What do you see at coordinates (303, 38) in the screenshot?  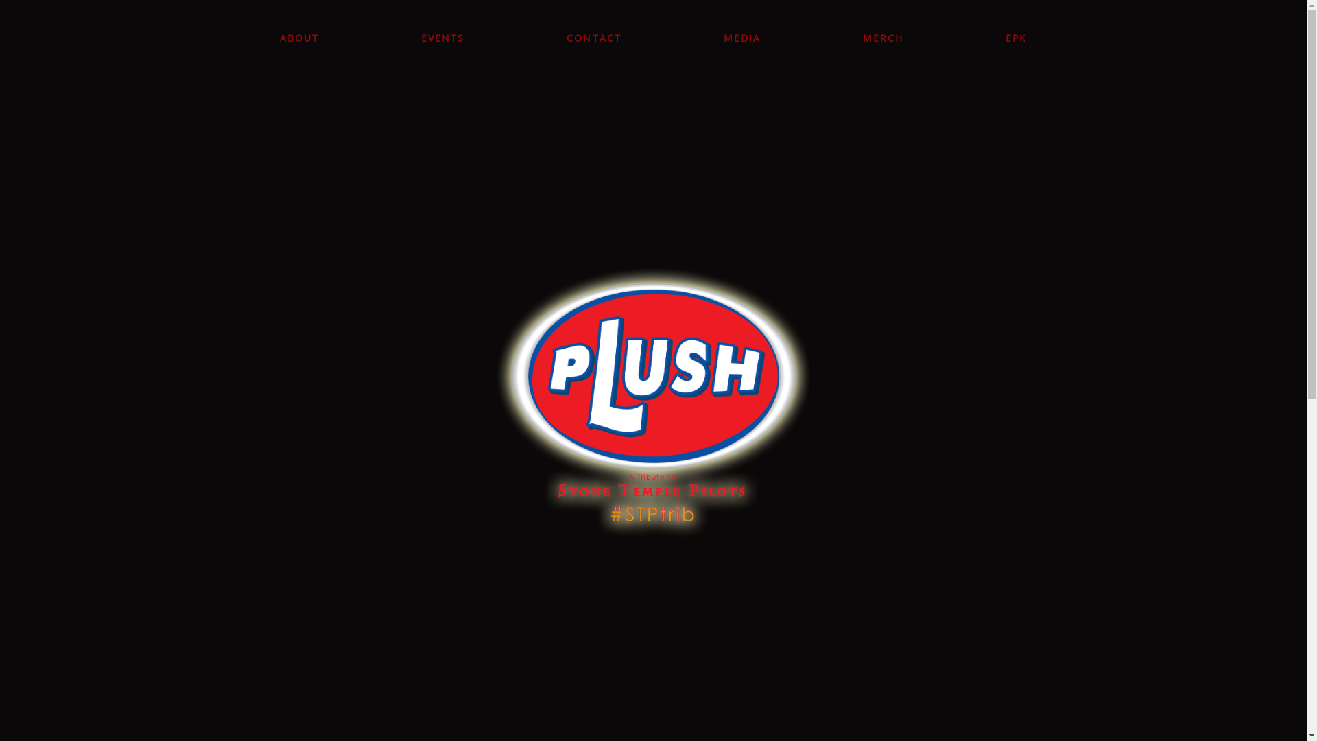 I see `ABOUT` at bounding box center [303, 38].